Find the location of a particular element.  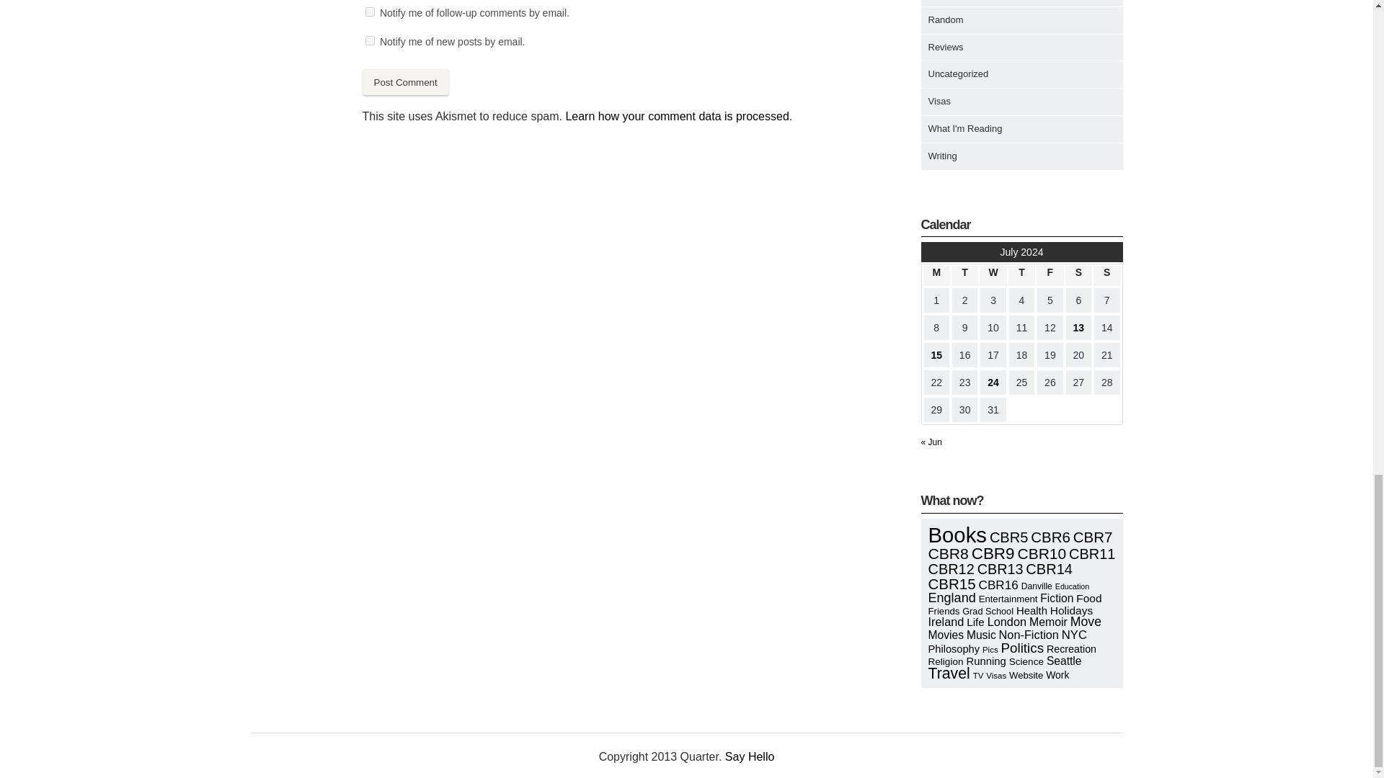

Saturday is located at coordinates (1078, 276).